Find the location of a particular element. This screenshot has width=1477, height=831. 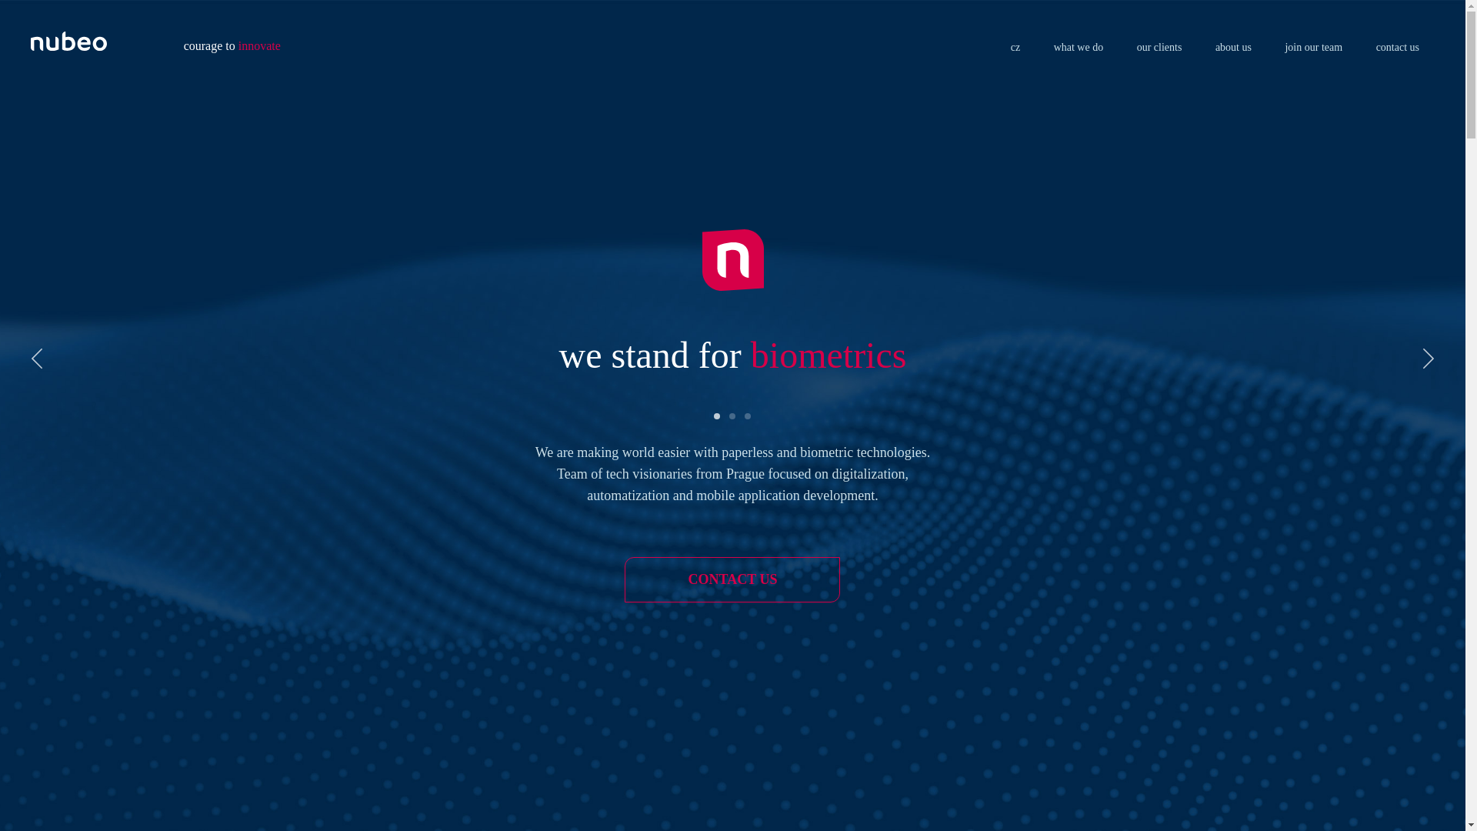

3 is located at coordinates (748, 415).